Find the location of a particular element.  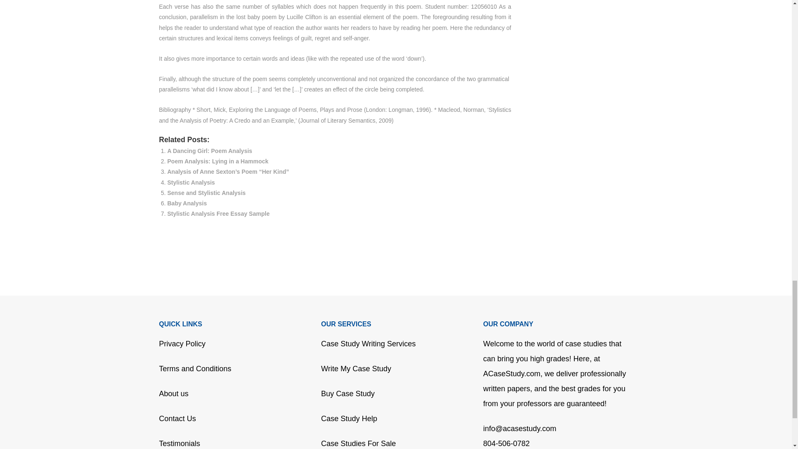

Baby Analysis is located at coordinates (187, 203).